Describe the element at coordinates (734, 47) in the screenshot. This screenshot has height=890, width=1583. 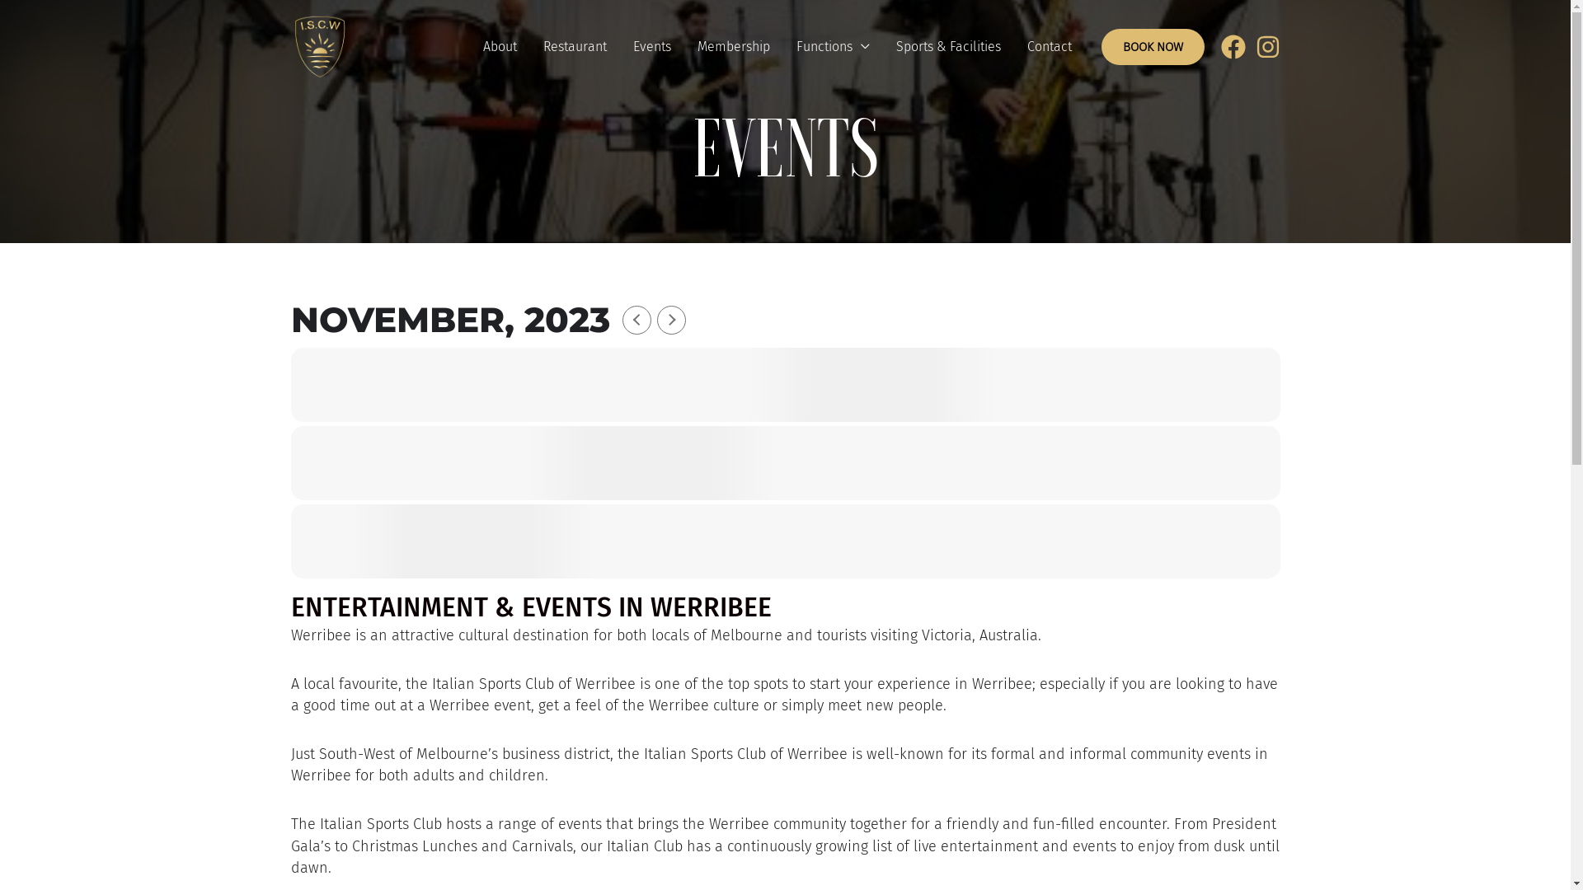
I see `Membership` at that location.